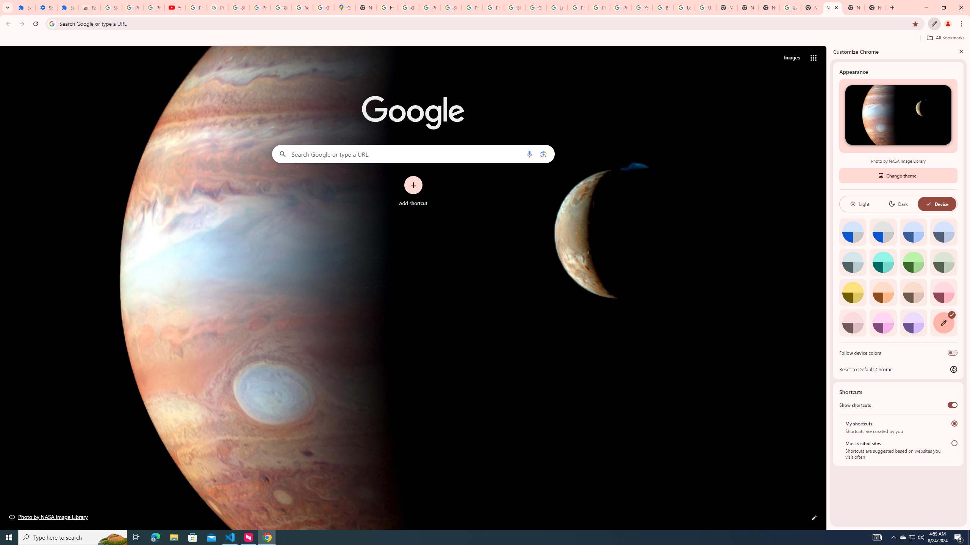 The height and width of the screenshot is (545, 970). I want to click on YouTube, so click(302, 8).